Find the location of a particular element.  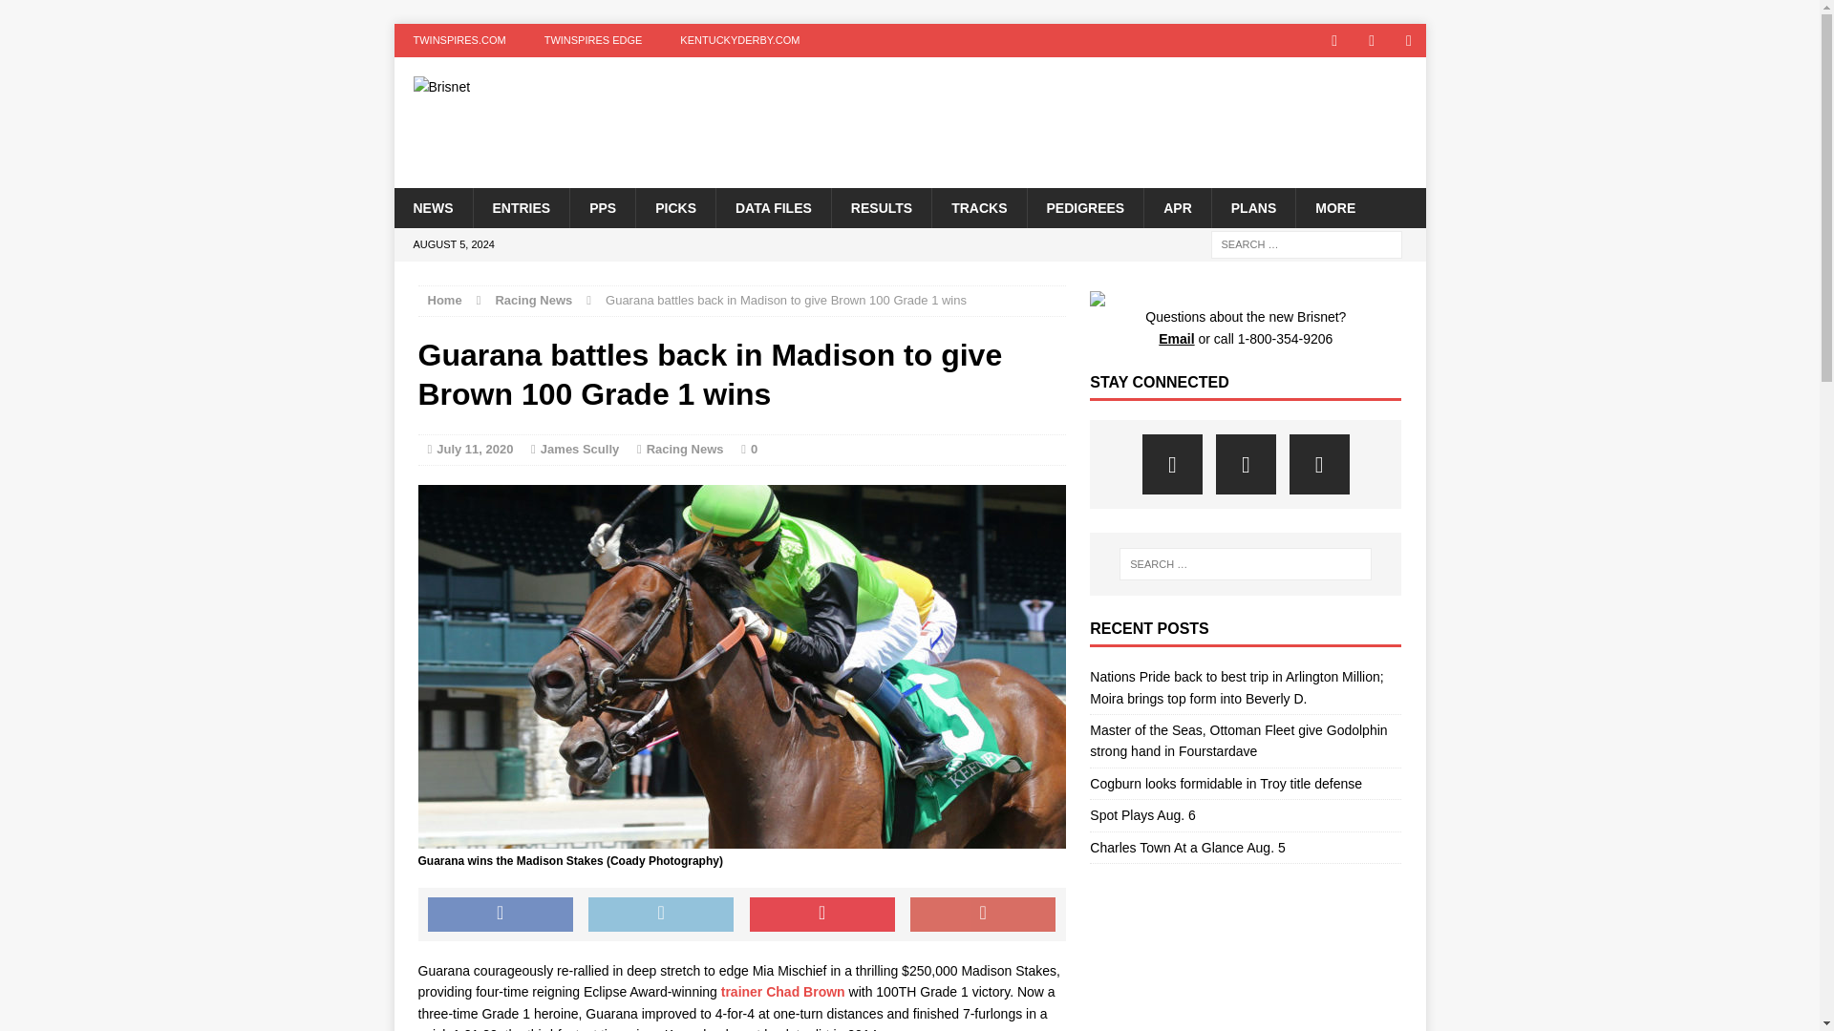

MORE is located at coordinates (1333, 206).